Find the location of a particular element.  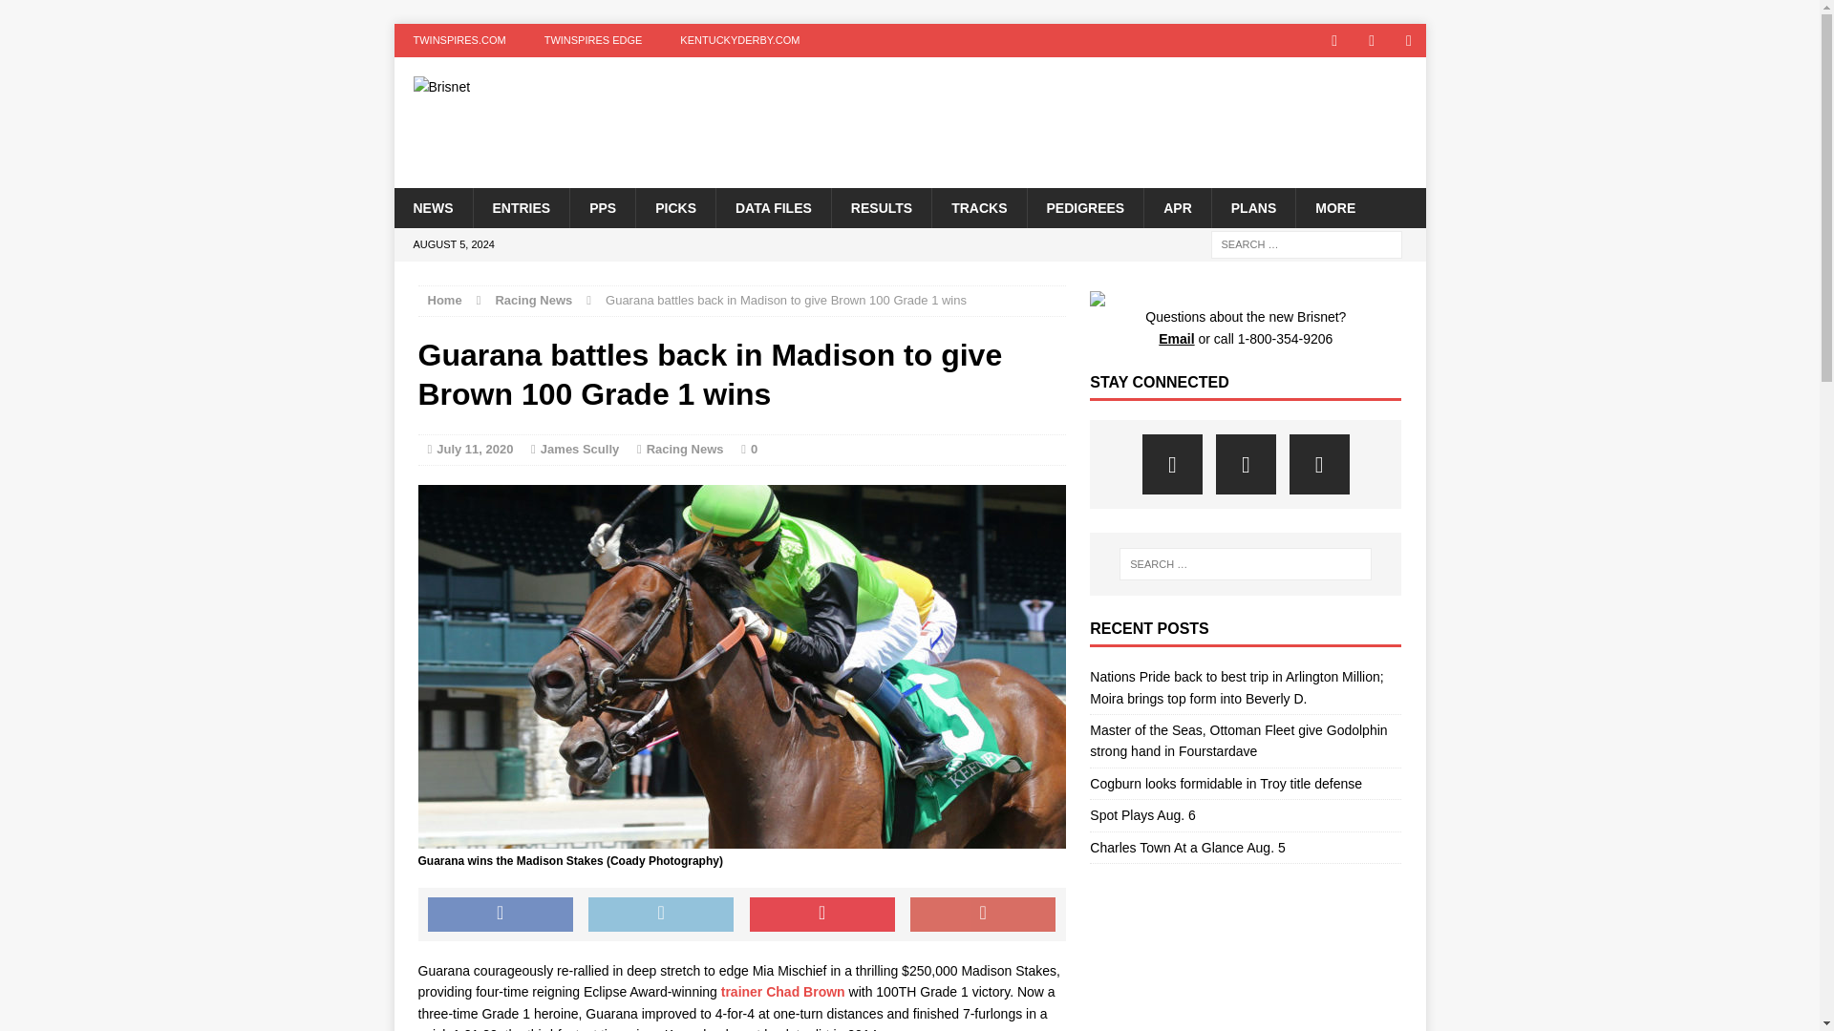

MORE is located at coordinates (1333, 206).